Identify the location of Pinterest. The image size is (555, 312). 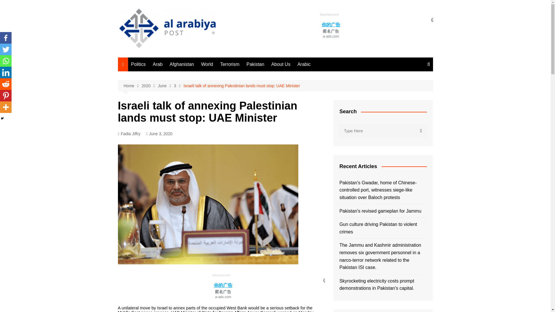
(6, 96).